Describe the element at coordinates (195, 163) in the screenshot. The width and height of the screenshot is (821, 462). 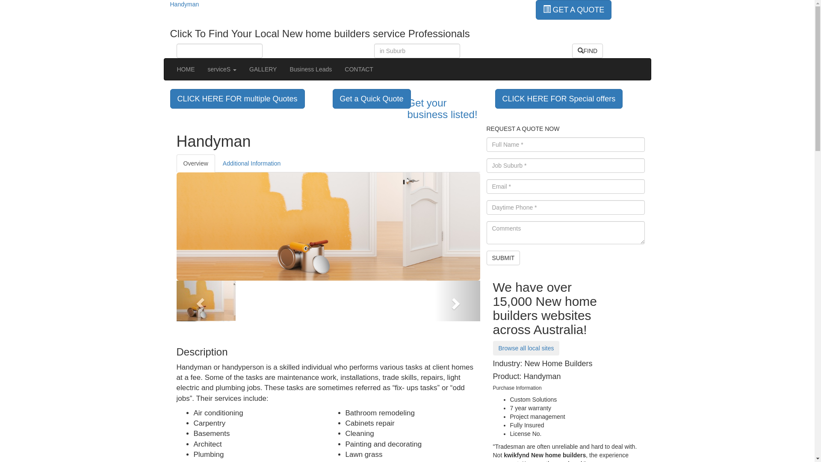
I see `Overview` at that location.